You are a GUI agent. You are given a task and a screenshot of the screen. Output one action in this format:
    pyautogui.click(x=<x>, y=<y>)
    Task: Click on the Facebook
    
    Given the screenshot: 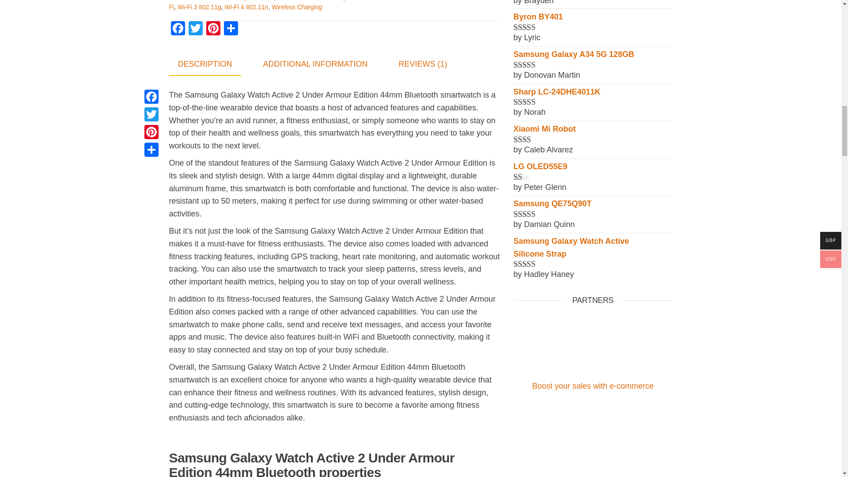 What is the action you would take?
    pyautogui.click(x=178, y=29)
    